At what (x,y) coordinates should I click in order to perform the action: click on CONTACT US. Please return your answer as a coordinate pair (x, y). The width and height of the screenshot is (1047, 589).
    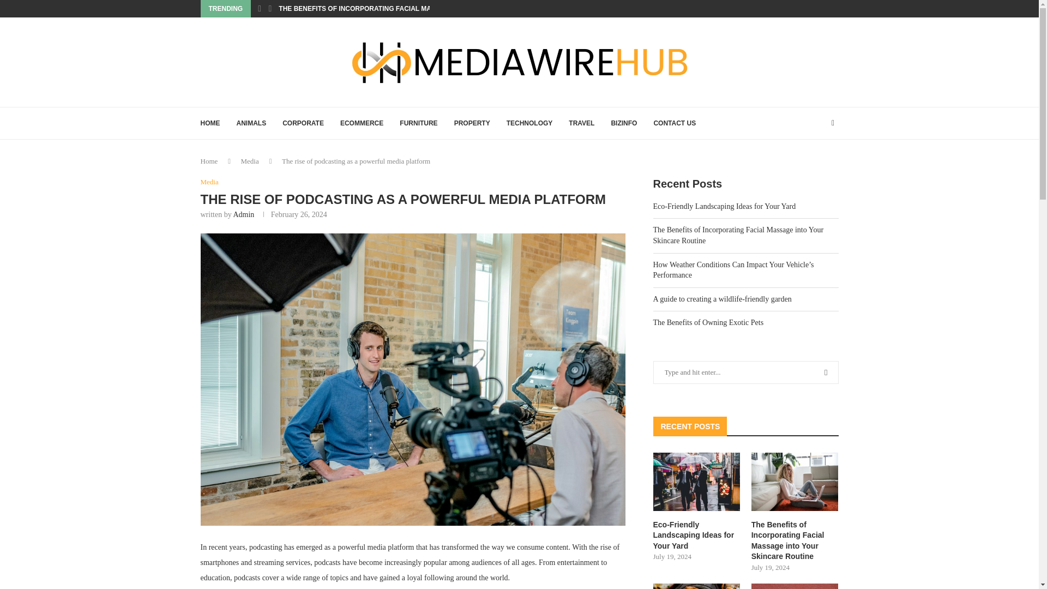
    Looking at the image, I should click on (675, 123).